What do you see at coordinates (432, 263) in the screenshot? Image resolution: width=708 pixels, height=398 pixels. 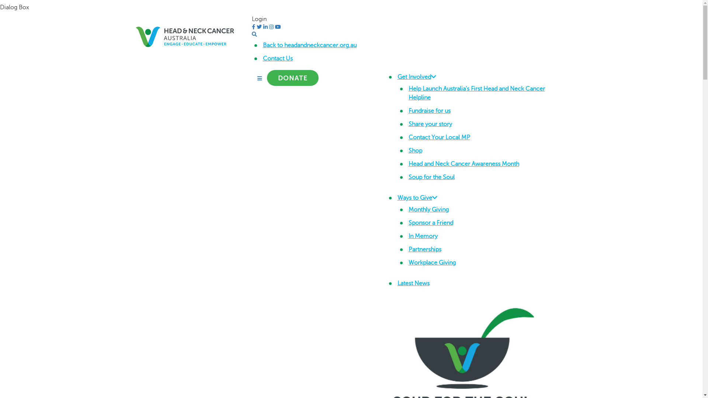 I see `Workplace Giving` at bounding box center [432, 263].